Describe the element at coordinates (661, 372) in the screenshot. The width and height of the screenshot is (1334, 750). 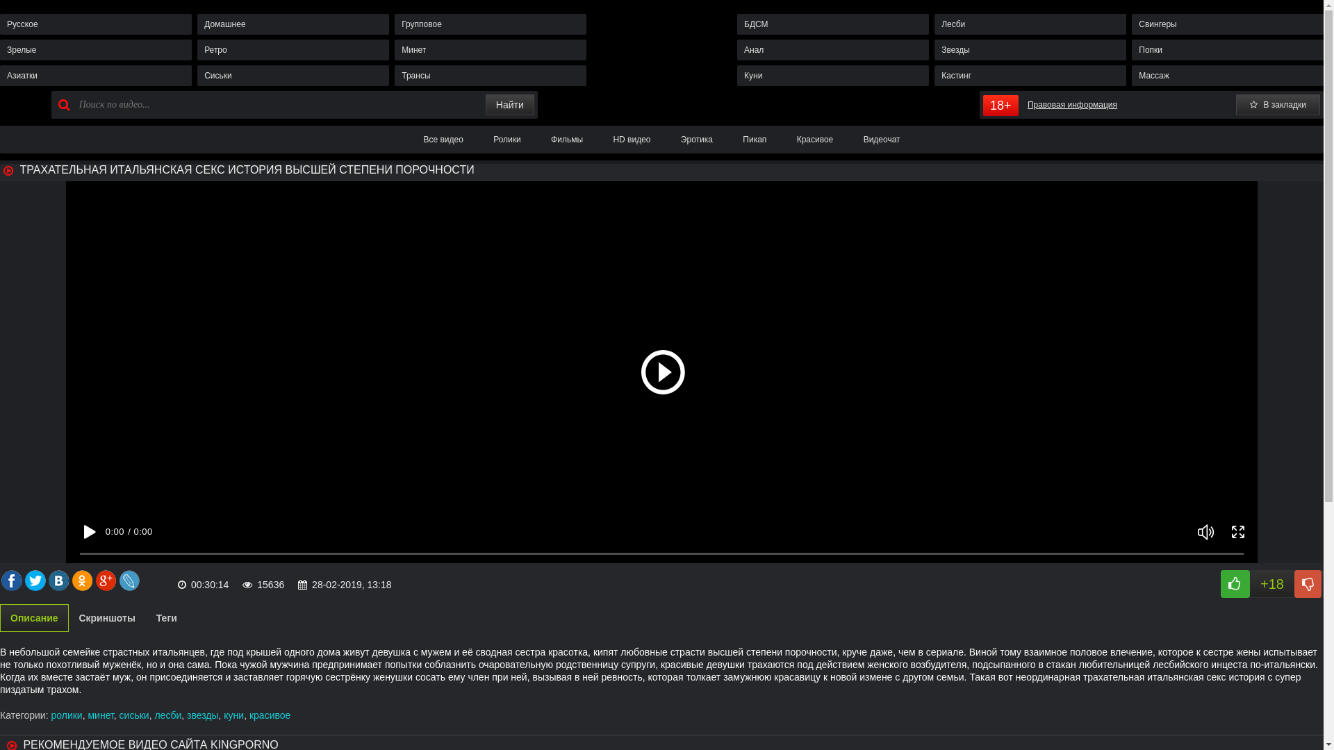
I see `pjsfrrsplayer` at that location.